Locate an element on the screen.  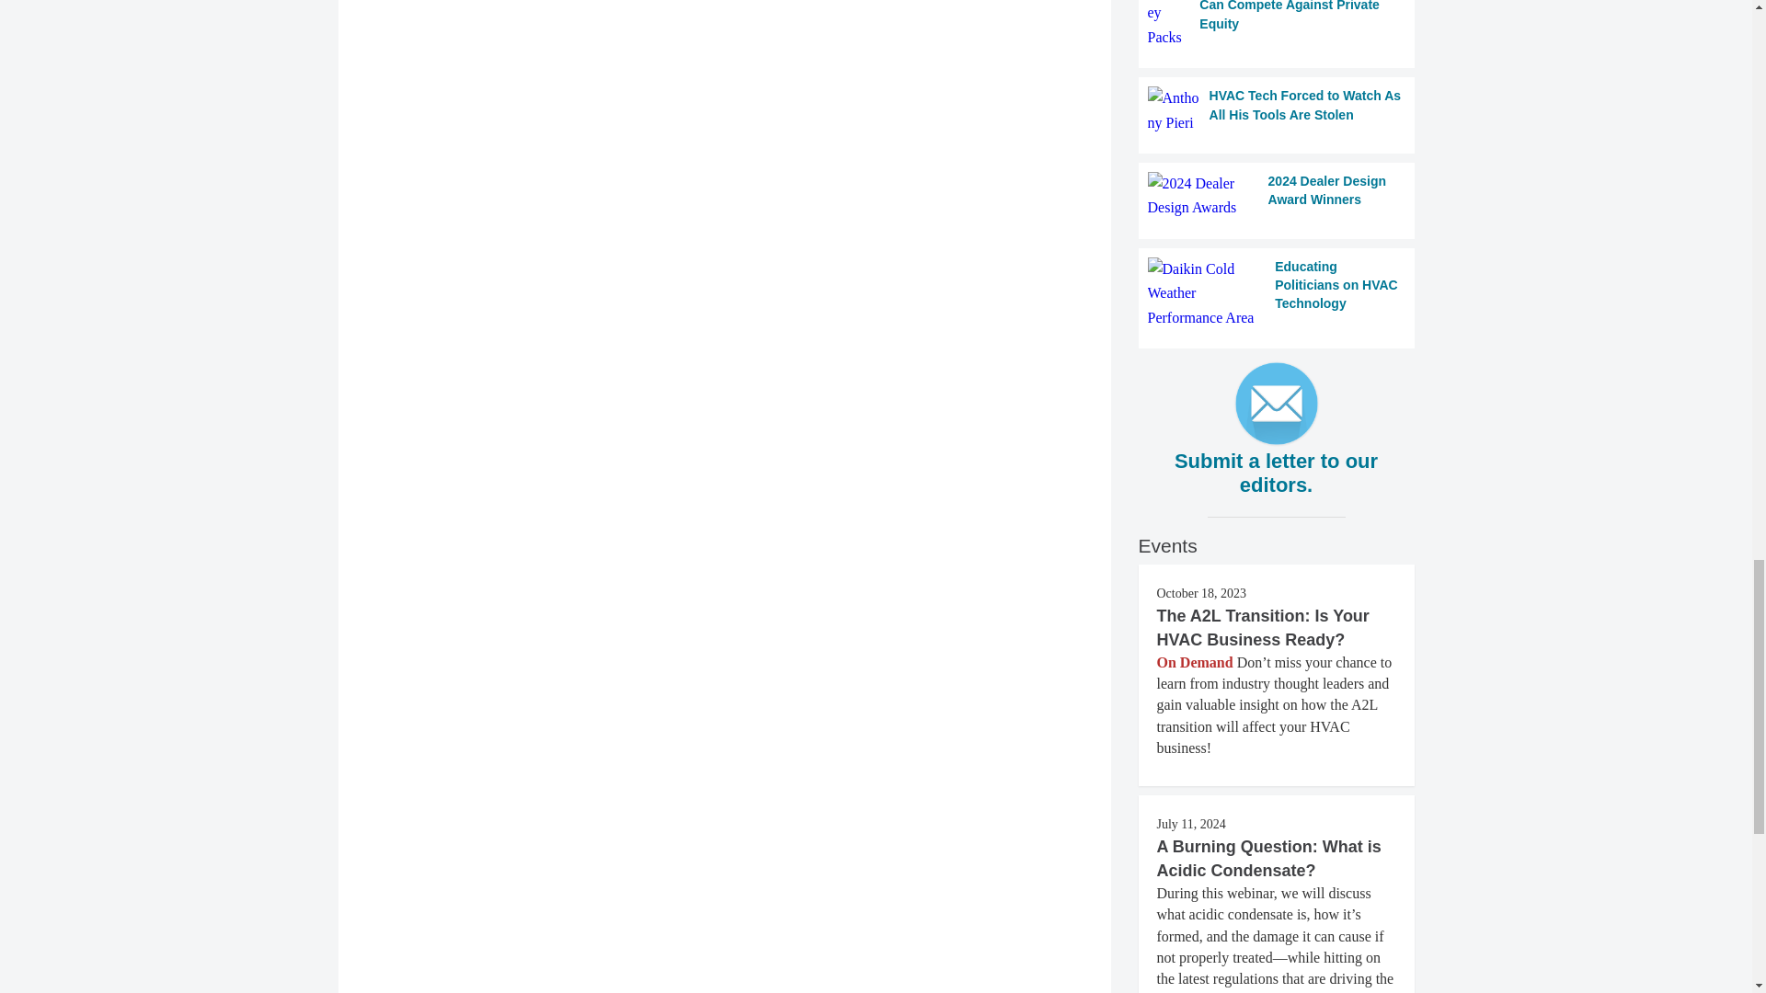
2024 Dealer Design Award Winners is located at coordinates (1277, 195).